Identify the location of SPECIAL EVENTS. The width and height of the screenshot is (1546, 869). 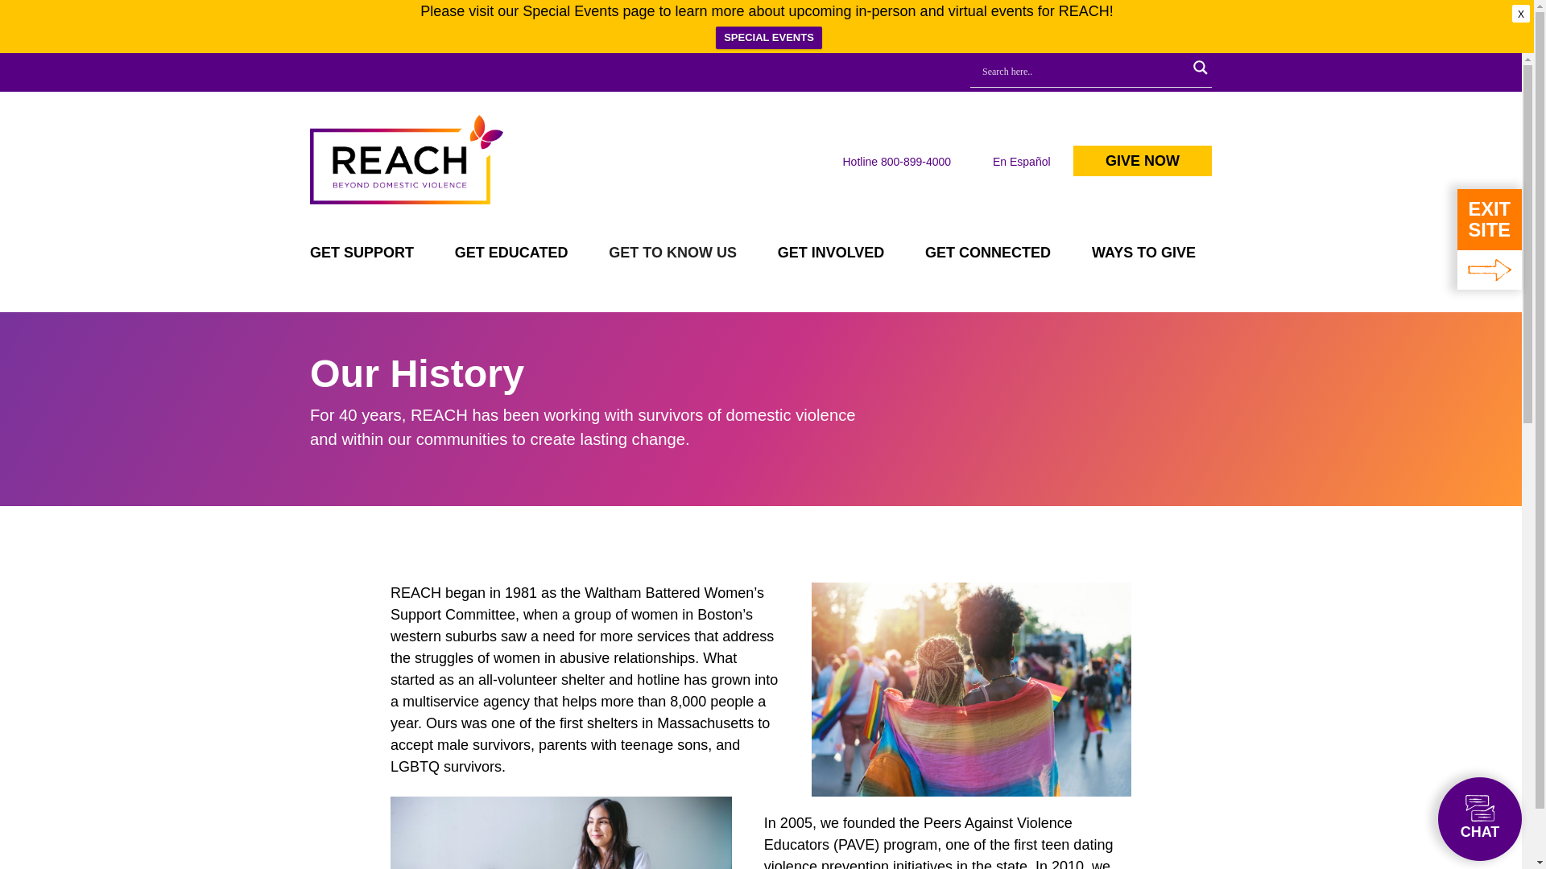
(768, 37).